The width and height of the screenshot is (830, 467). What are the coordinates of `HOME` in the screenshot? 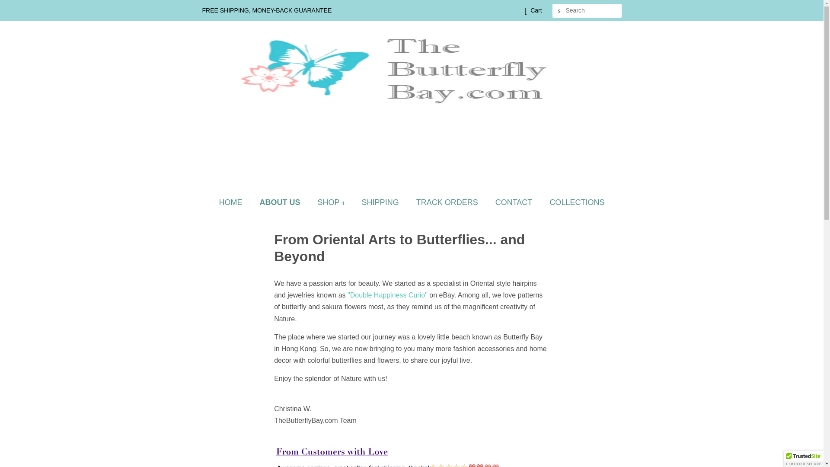 It's located at (235, 202).